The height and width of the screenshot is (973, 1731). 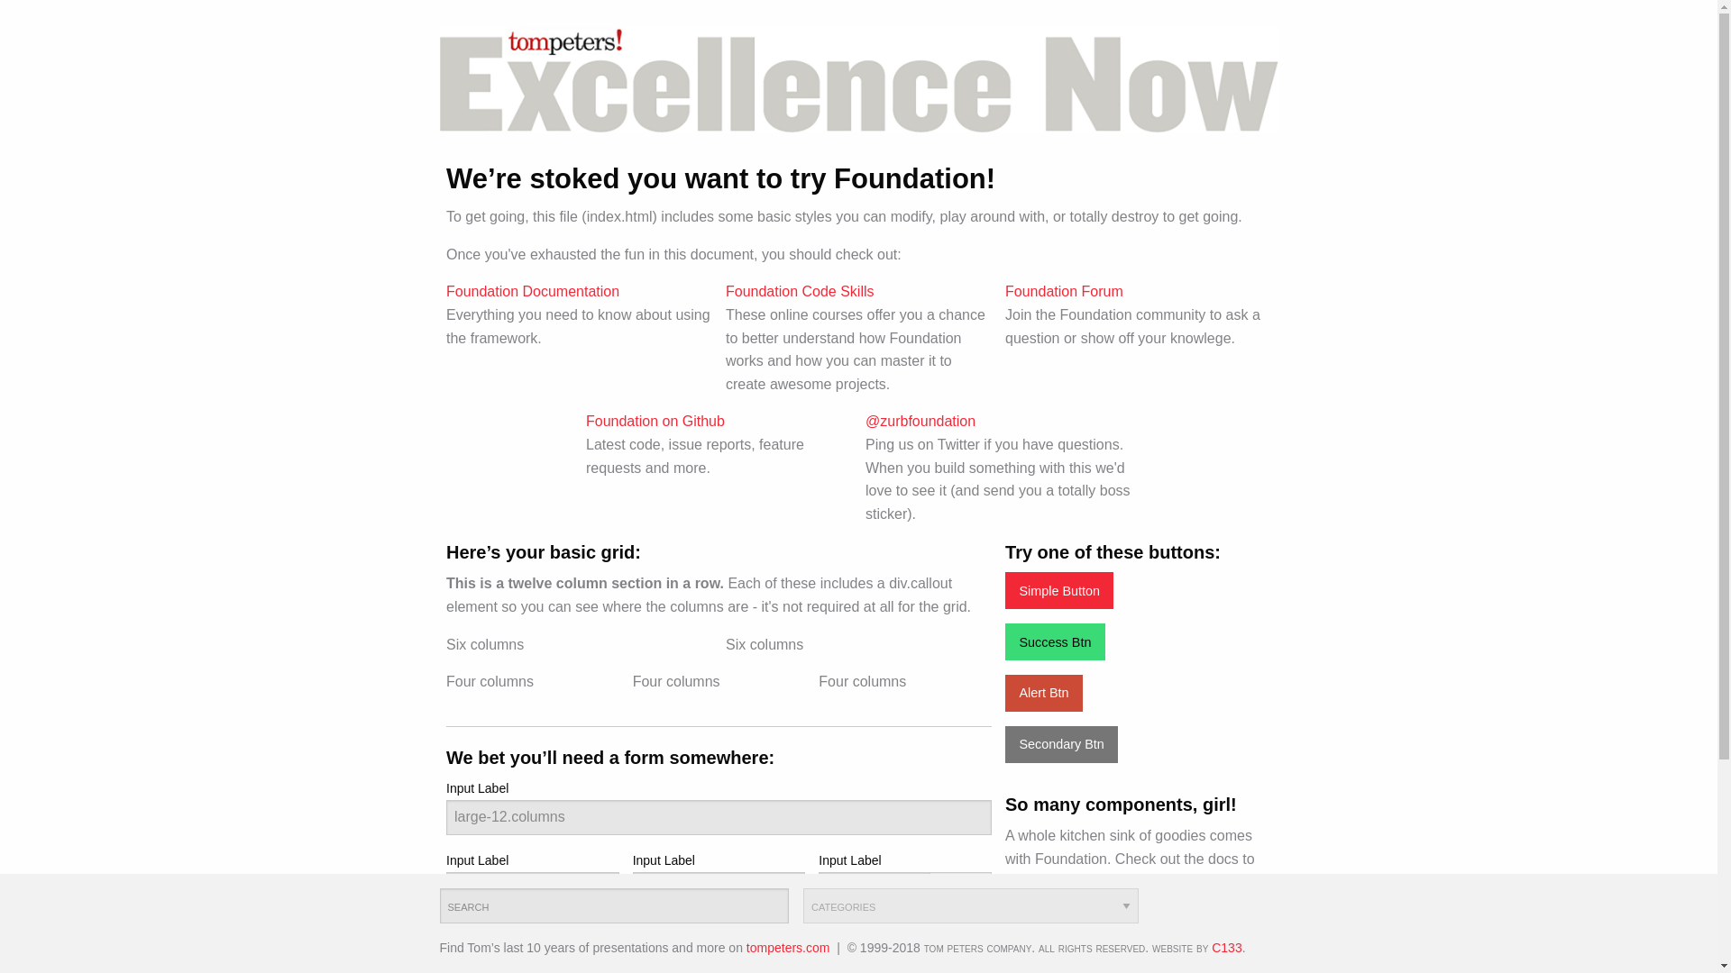 What do you see at coordinates (1064, 291) in the screenshot?
I see `Foundation Forum` at bounding box center [1064, 291].